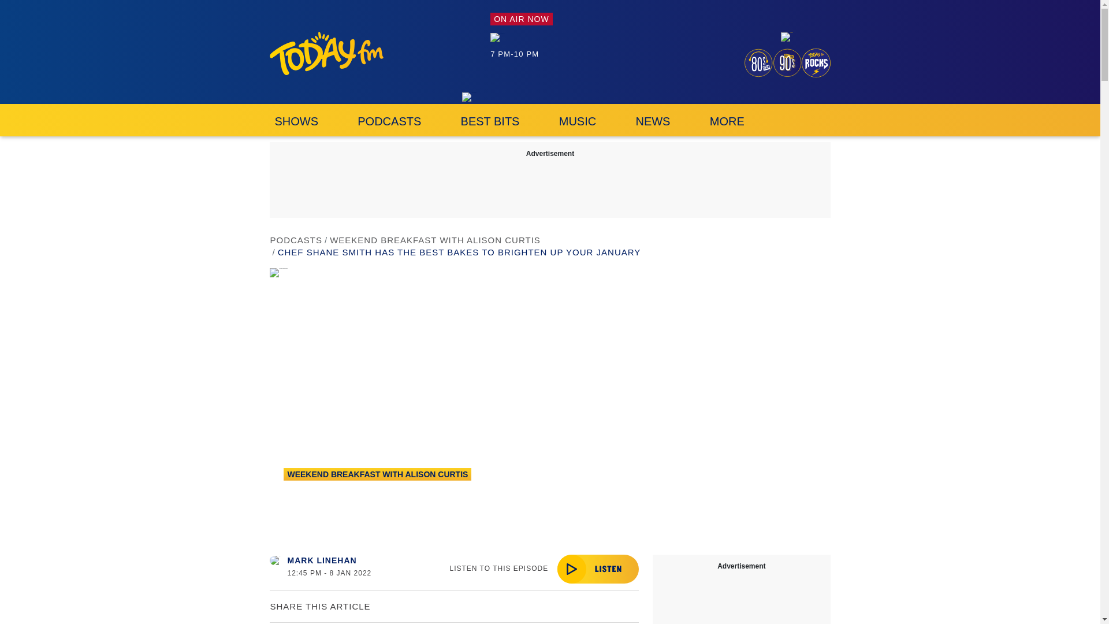  I want to click on MUSIC, so click(578, 120).